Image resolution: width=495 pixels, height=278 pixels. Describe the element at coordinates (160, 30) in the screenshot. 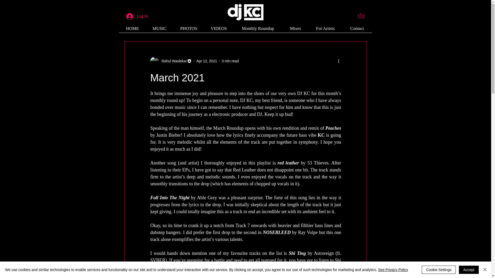

I see `MUSIC` at that location.